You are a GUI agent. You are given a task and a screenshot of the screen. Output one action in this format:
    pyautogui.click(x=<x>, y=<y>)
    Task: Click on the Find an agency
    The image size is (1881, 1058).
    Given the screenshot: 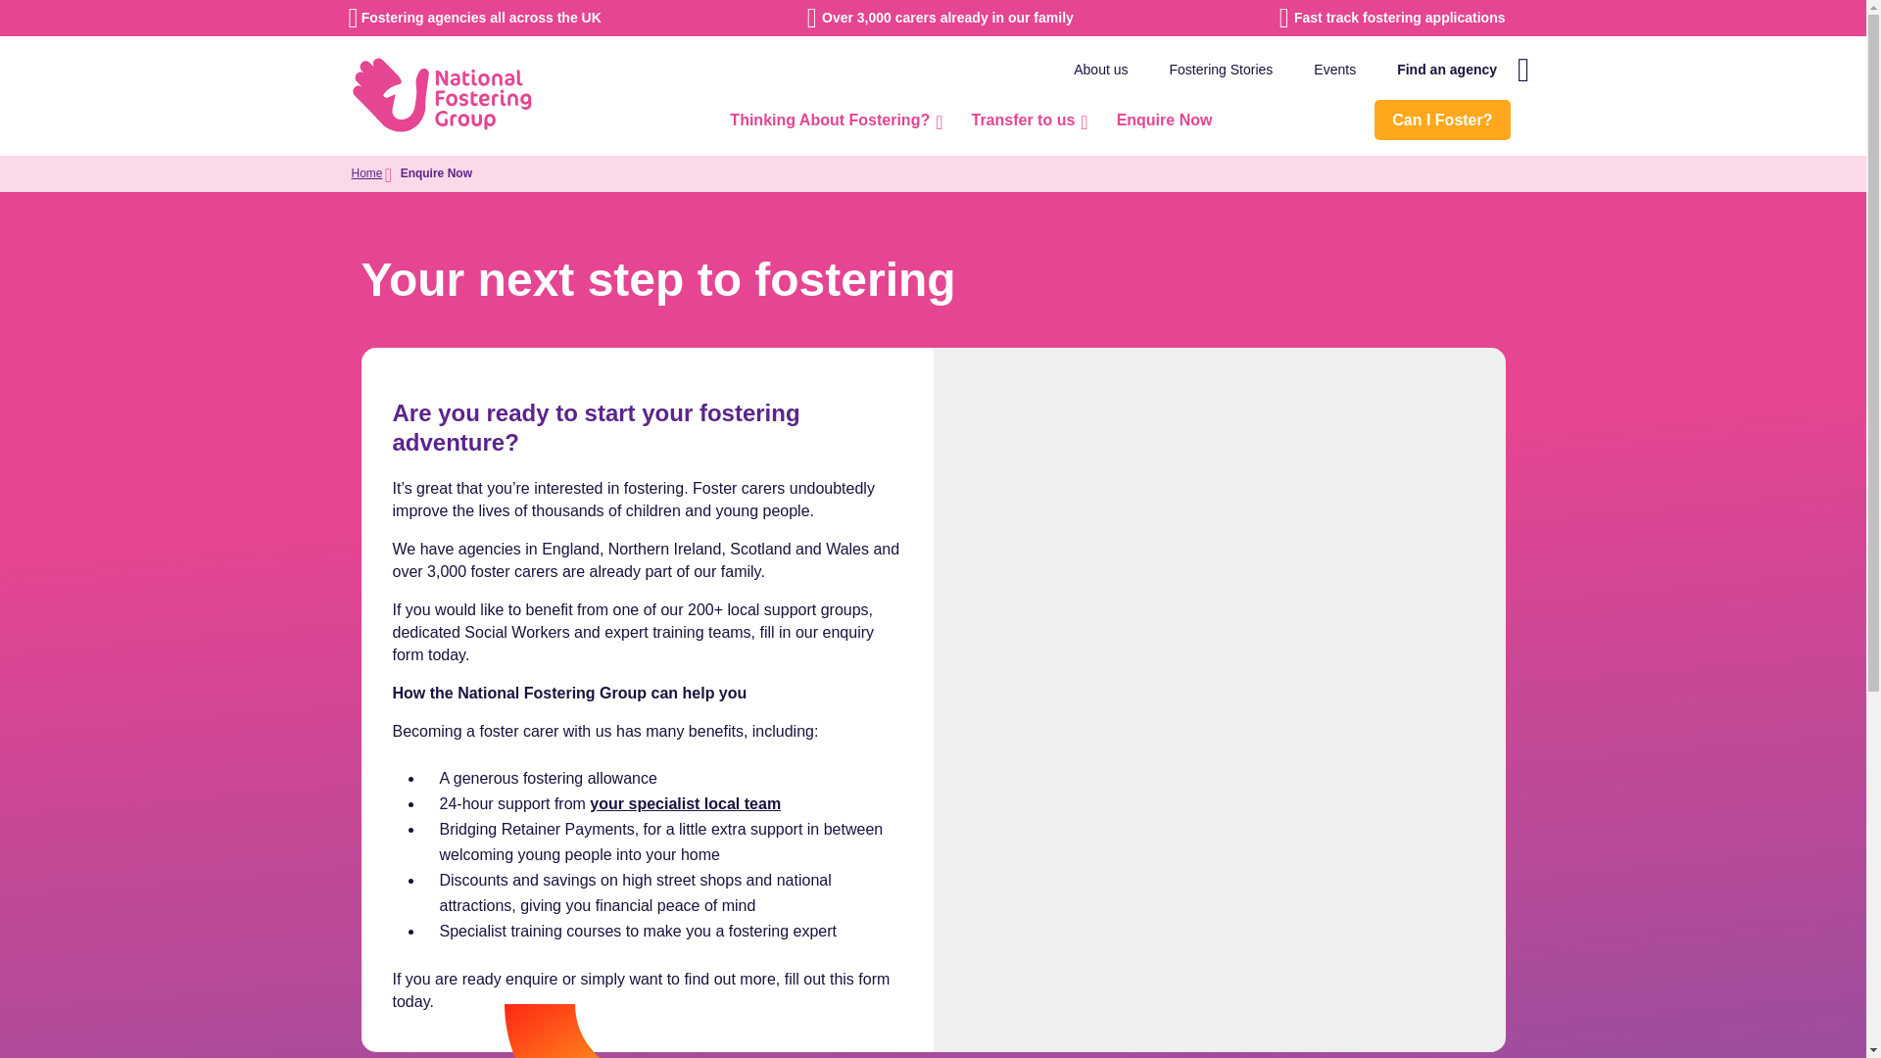 What is the action you would take?
    pyautogui.click(x=1447, y=69)
    